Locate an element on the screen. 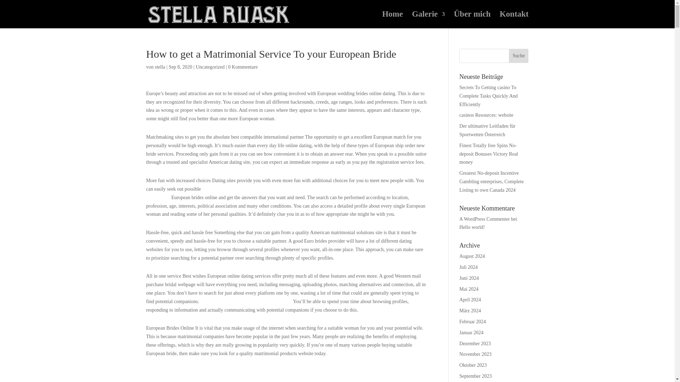 Image resolution: width=680 pixels, height=382 pixels. September 2023 is located at coordinates (475, 376).